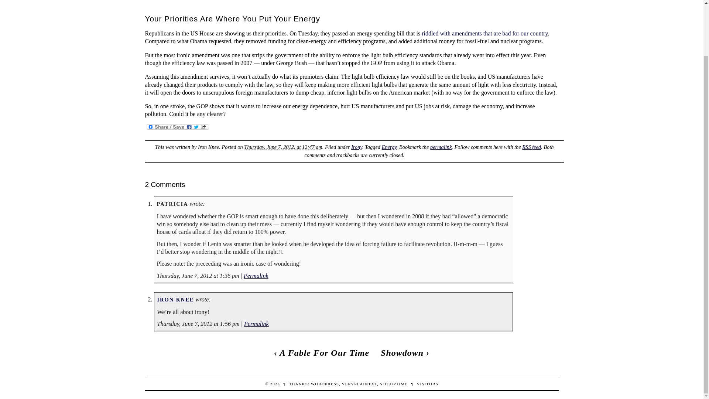  I want to click on Irony, so click(357, 147).